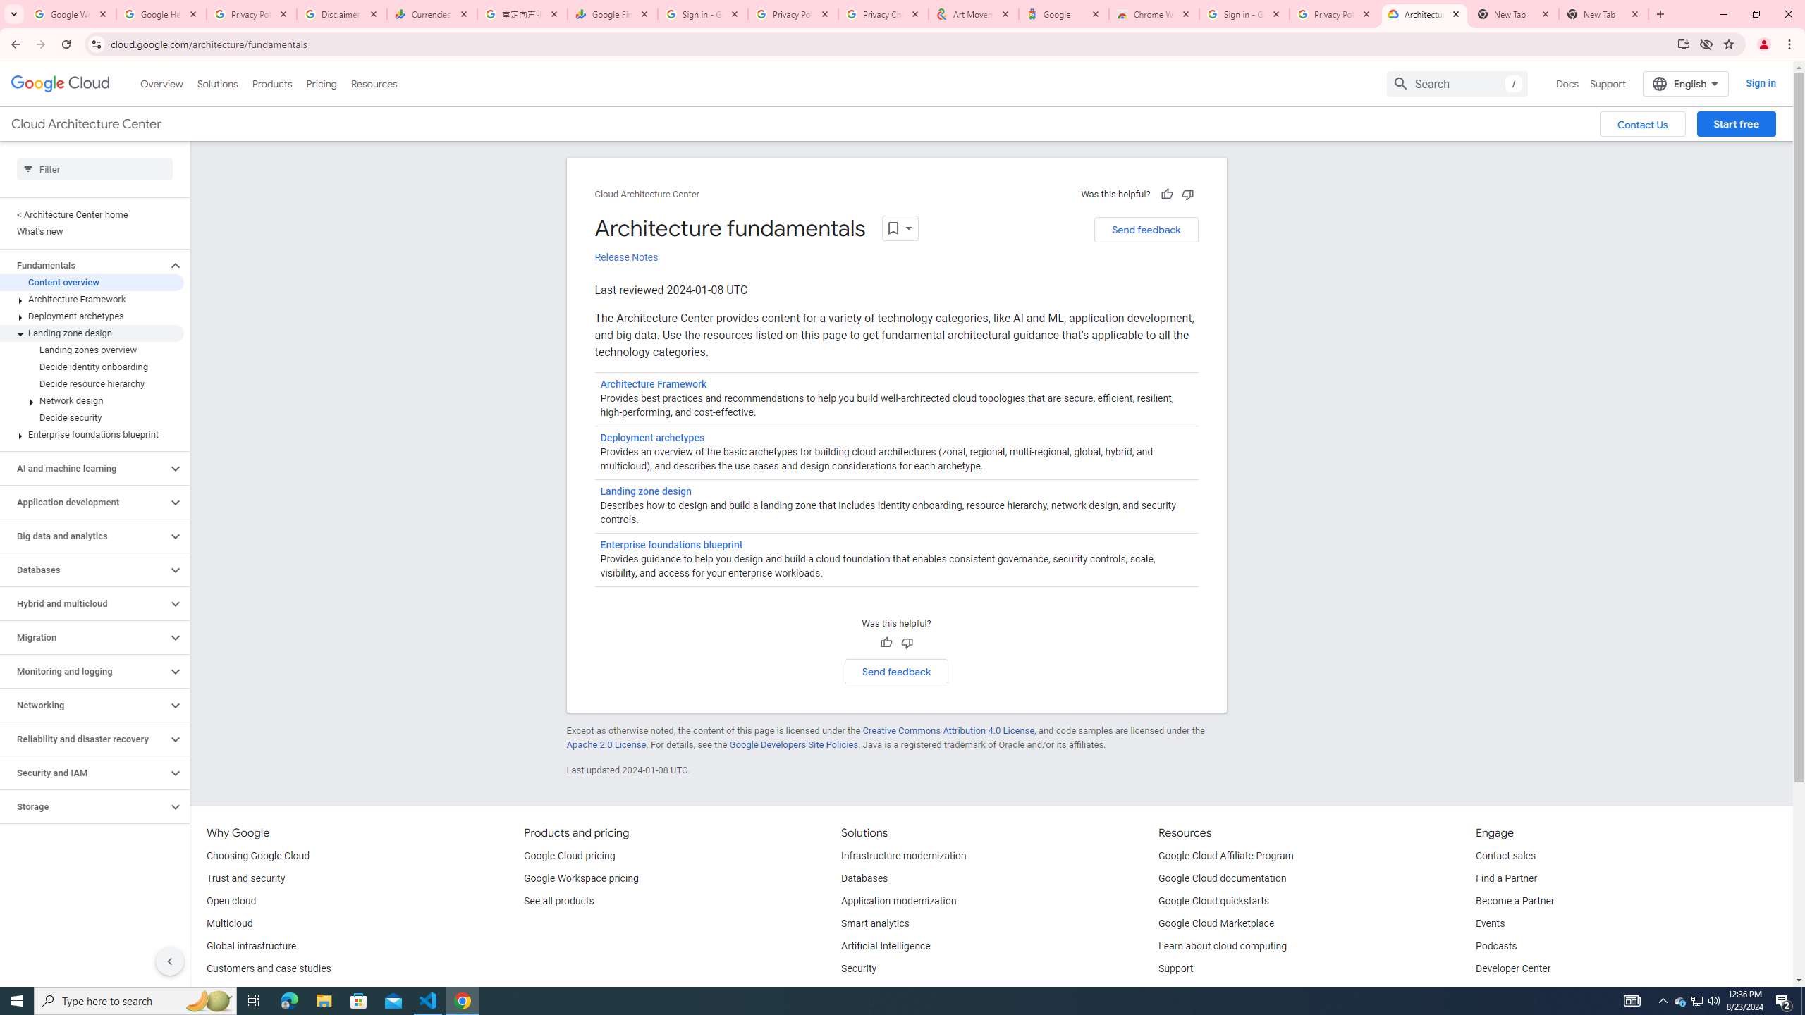 The image size is (1805, 1015). I want to click on What's new, so click(92, 231).